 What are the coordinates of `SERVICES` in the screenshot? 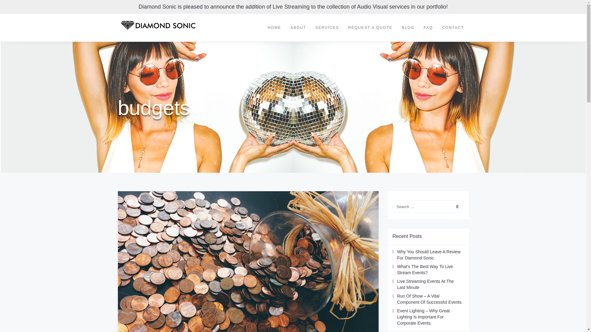 It's located at (327, 28).